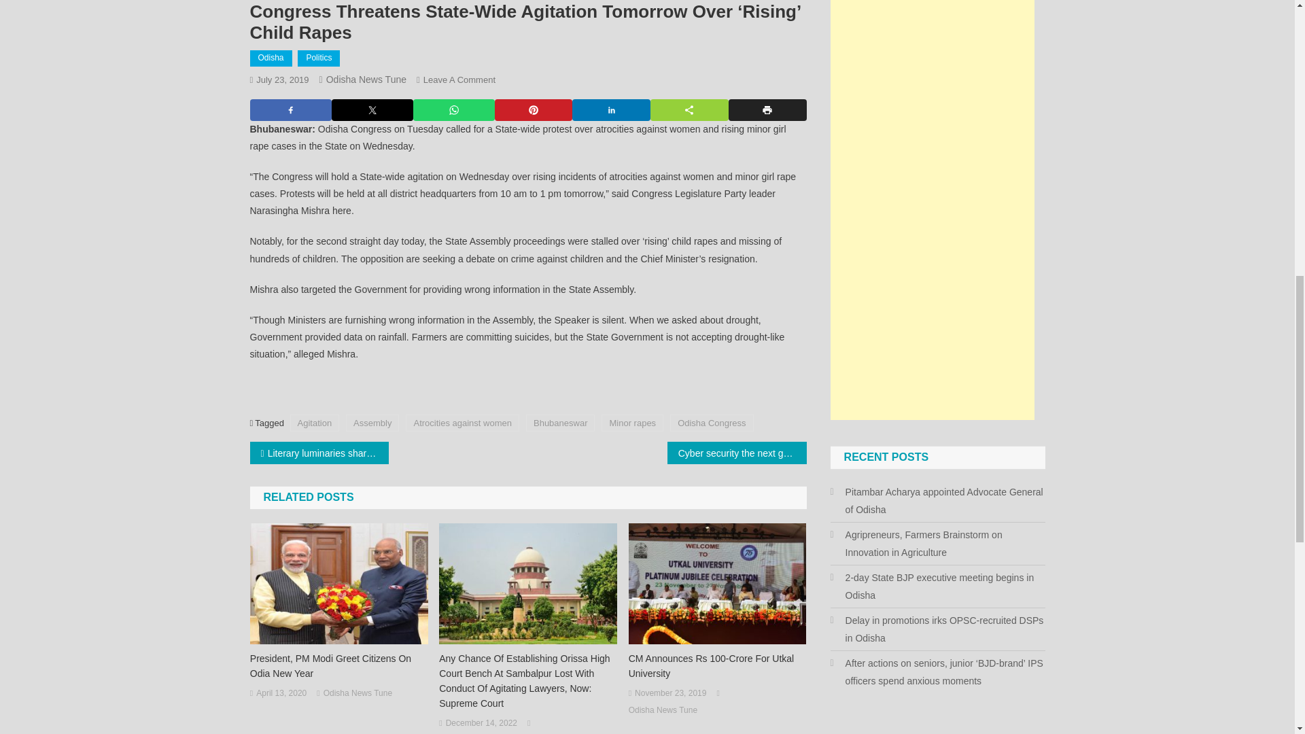 The height and width of the screenshot is (734, 1305). Describe the element at coordinates (271, 58) in the screenshot. I see `Odisha` at that location.